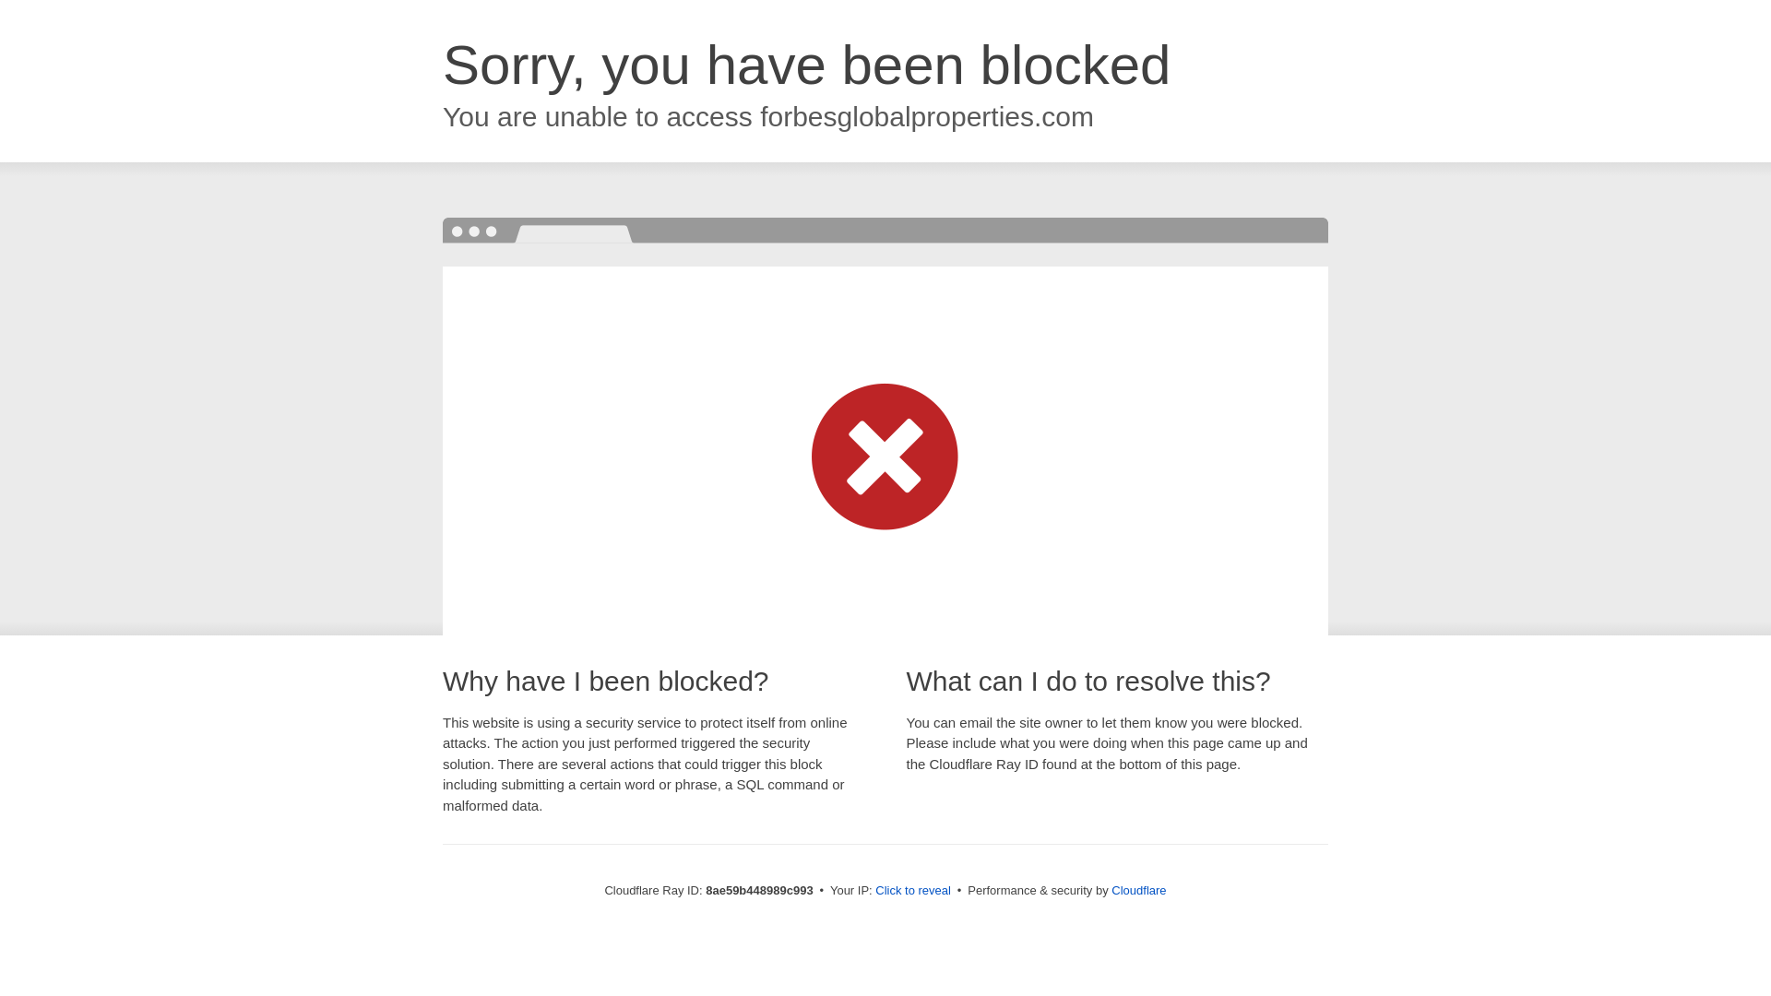 This screenshot has width=1771, height=996. Describe the element at coordinates (913, 891) in the screenshot. I see `Click to reveal` at that location.